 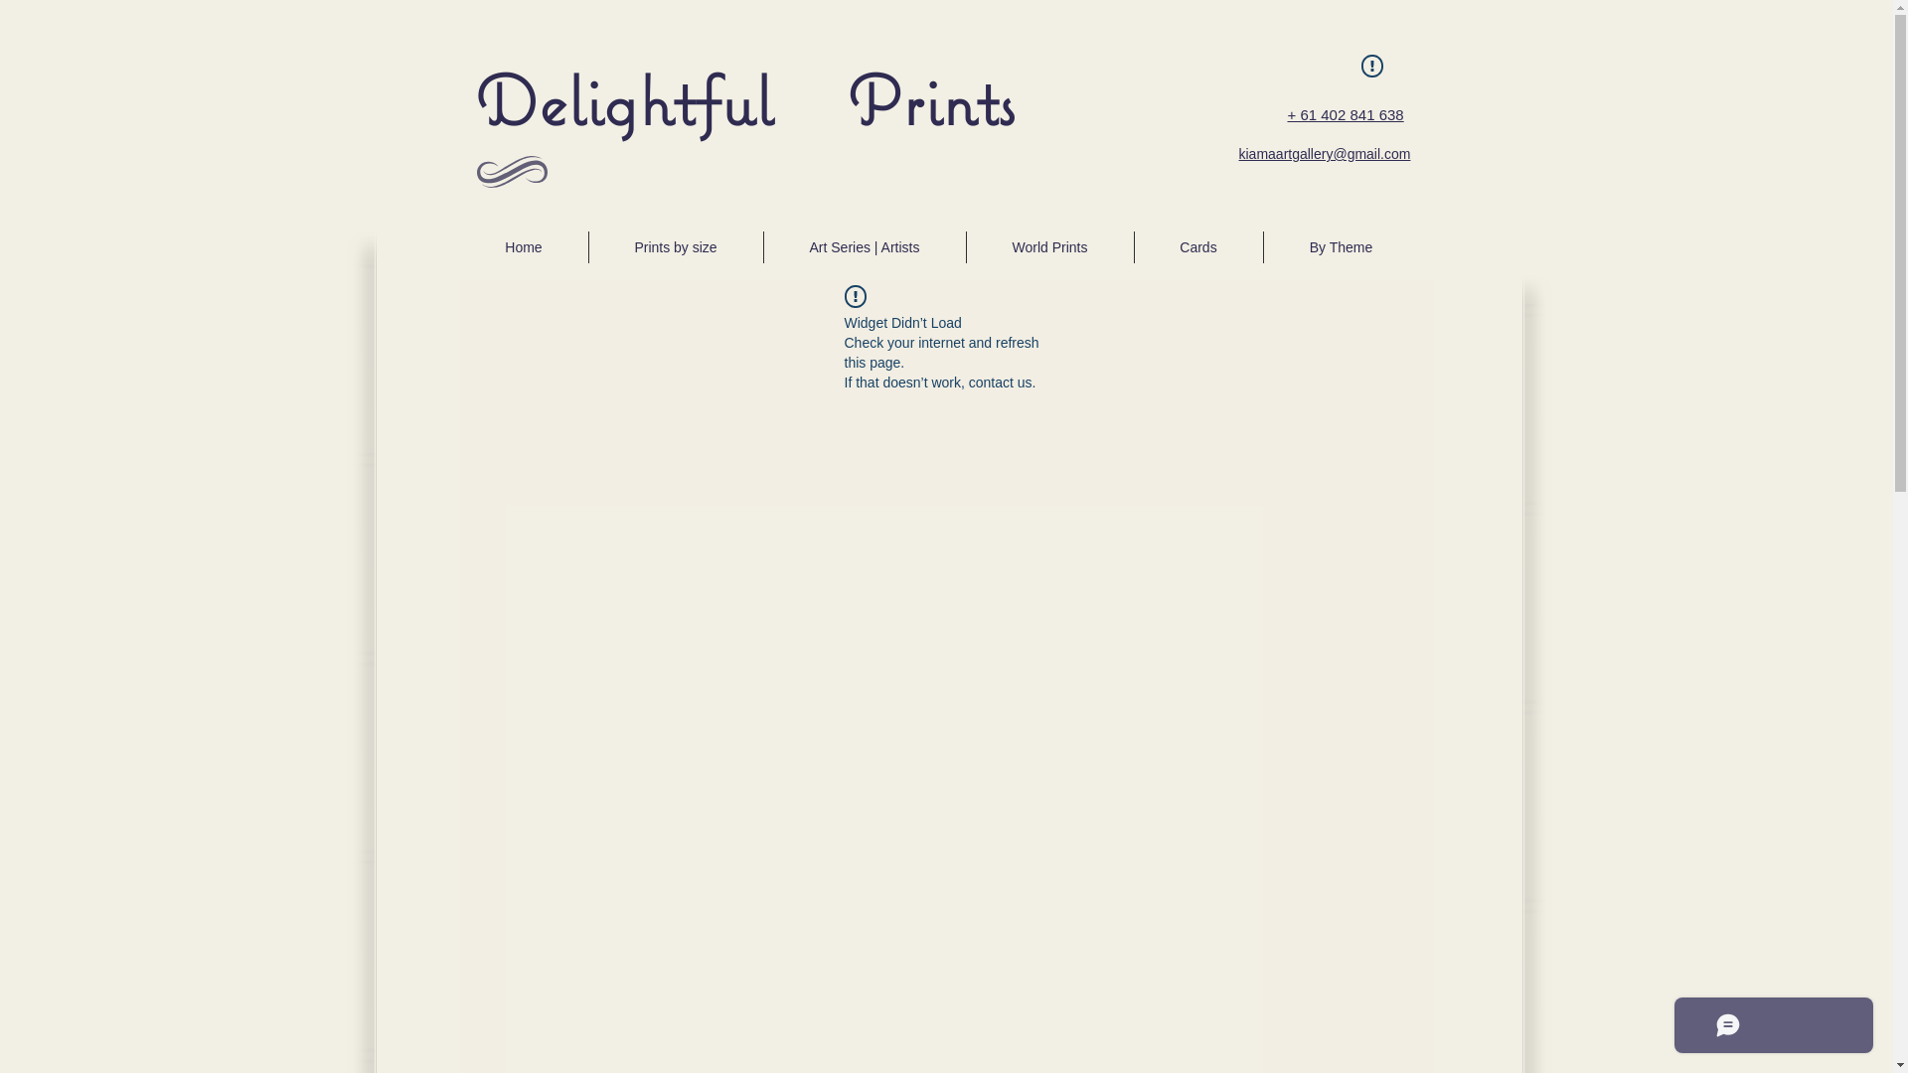 I want to click on kiamaartgallery@gmail.com, so click(x=1324, y=154).